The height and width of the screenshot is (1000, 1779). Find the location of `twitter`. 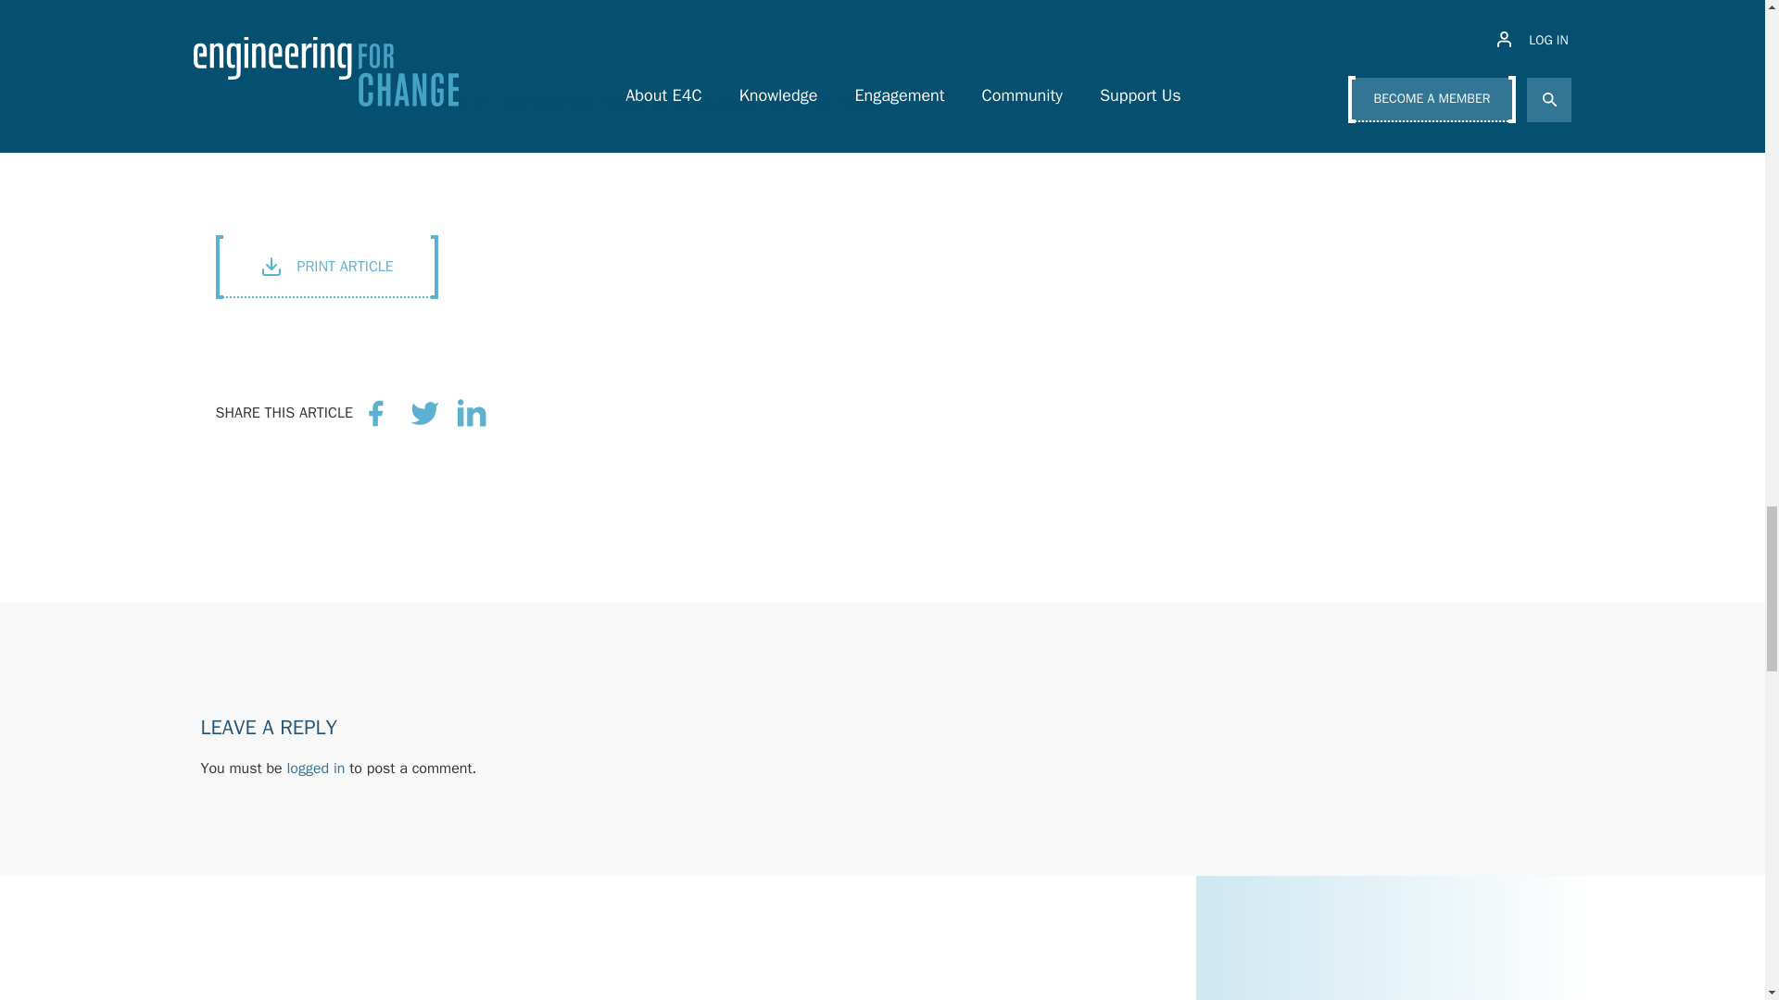

twitter is located at coordinates (424, 412).